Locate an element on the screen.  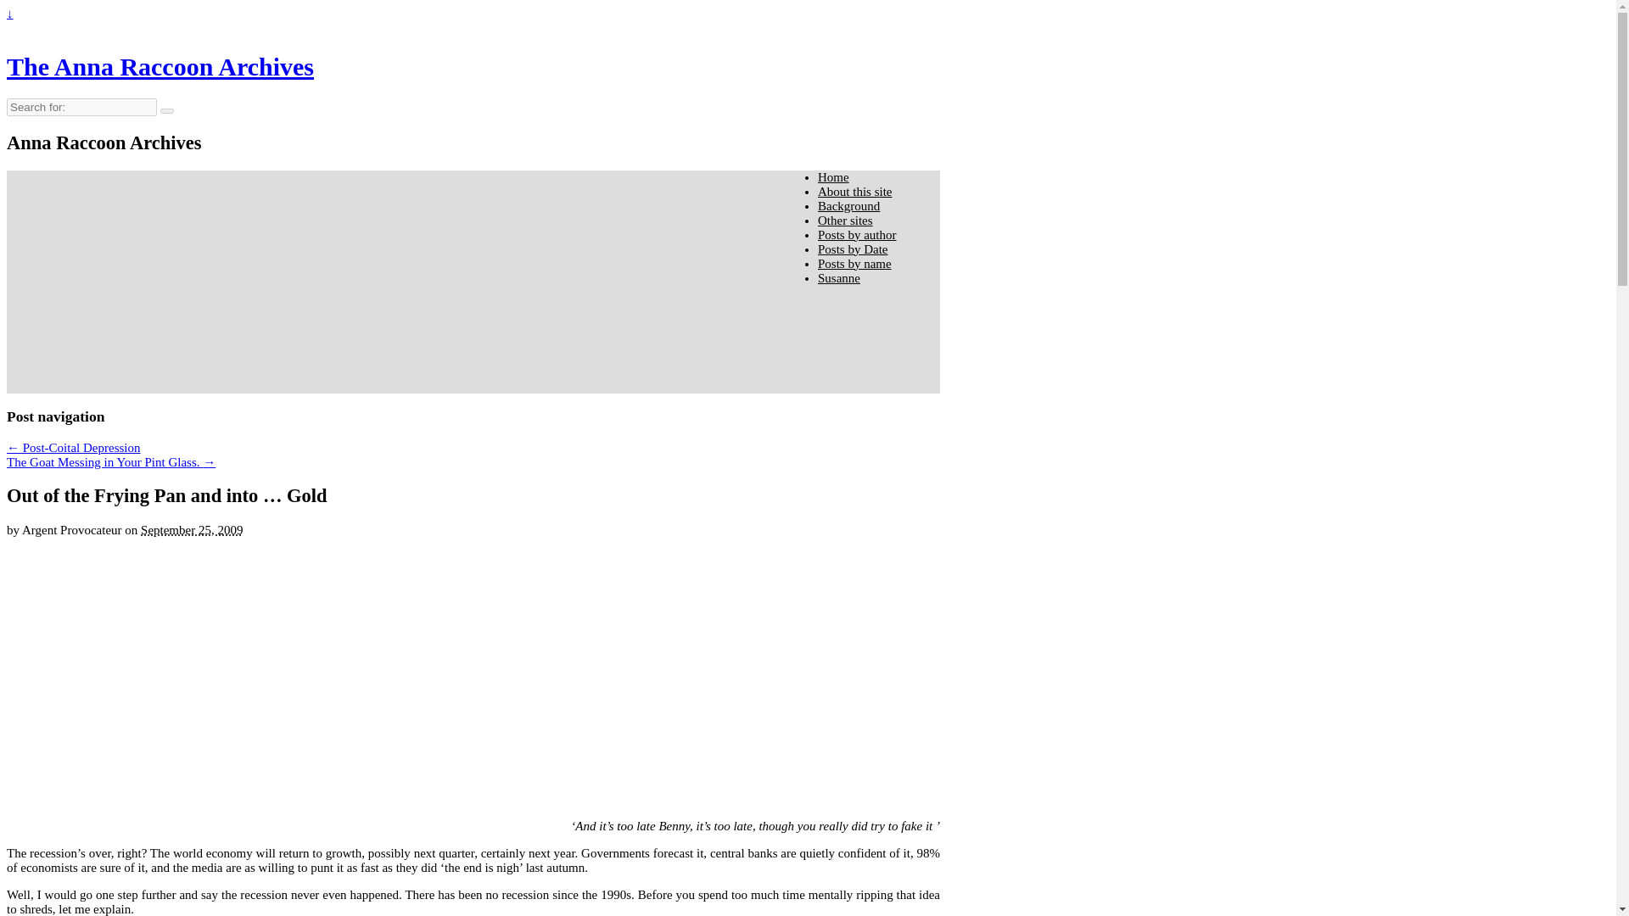
About this site is located at coordinates (855, 192).